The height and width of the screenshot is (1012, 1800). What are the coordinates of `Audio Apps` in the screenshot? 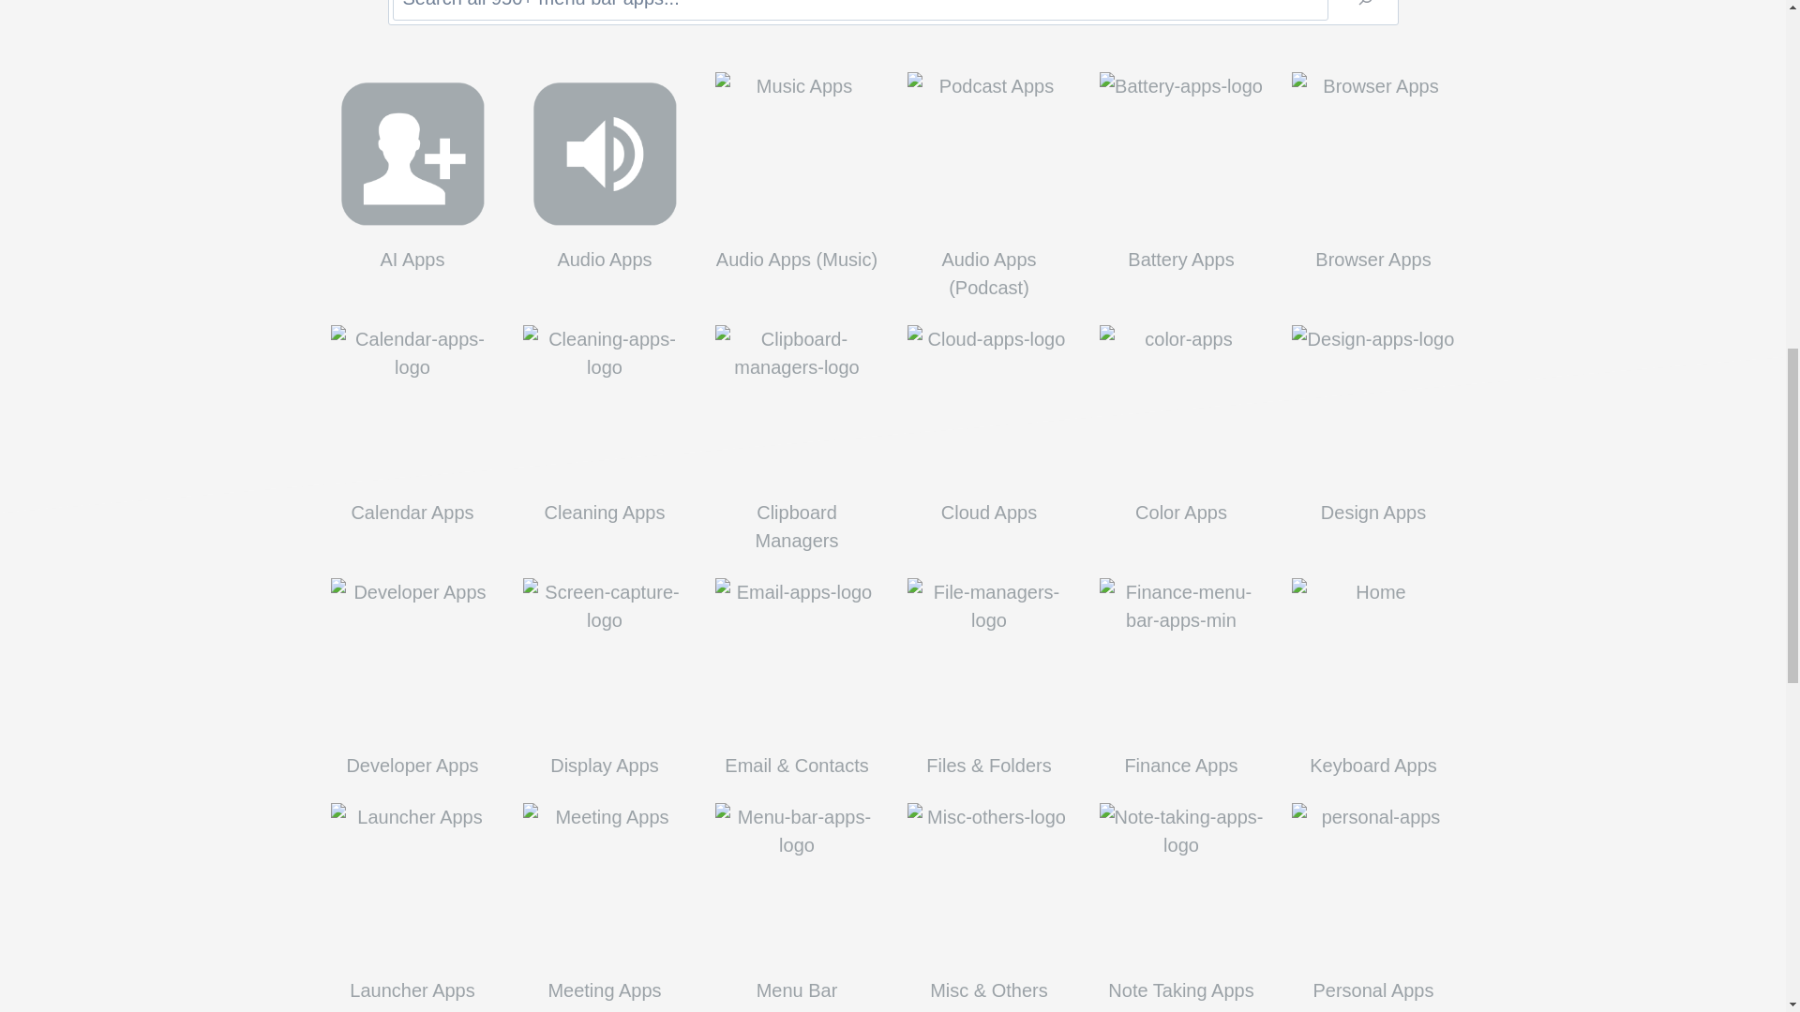 It's located at (606, 259).